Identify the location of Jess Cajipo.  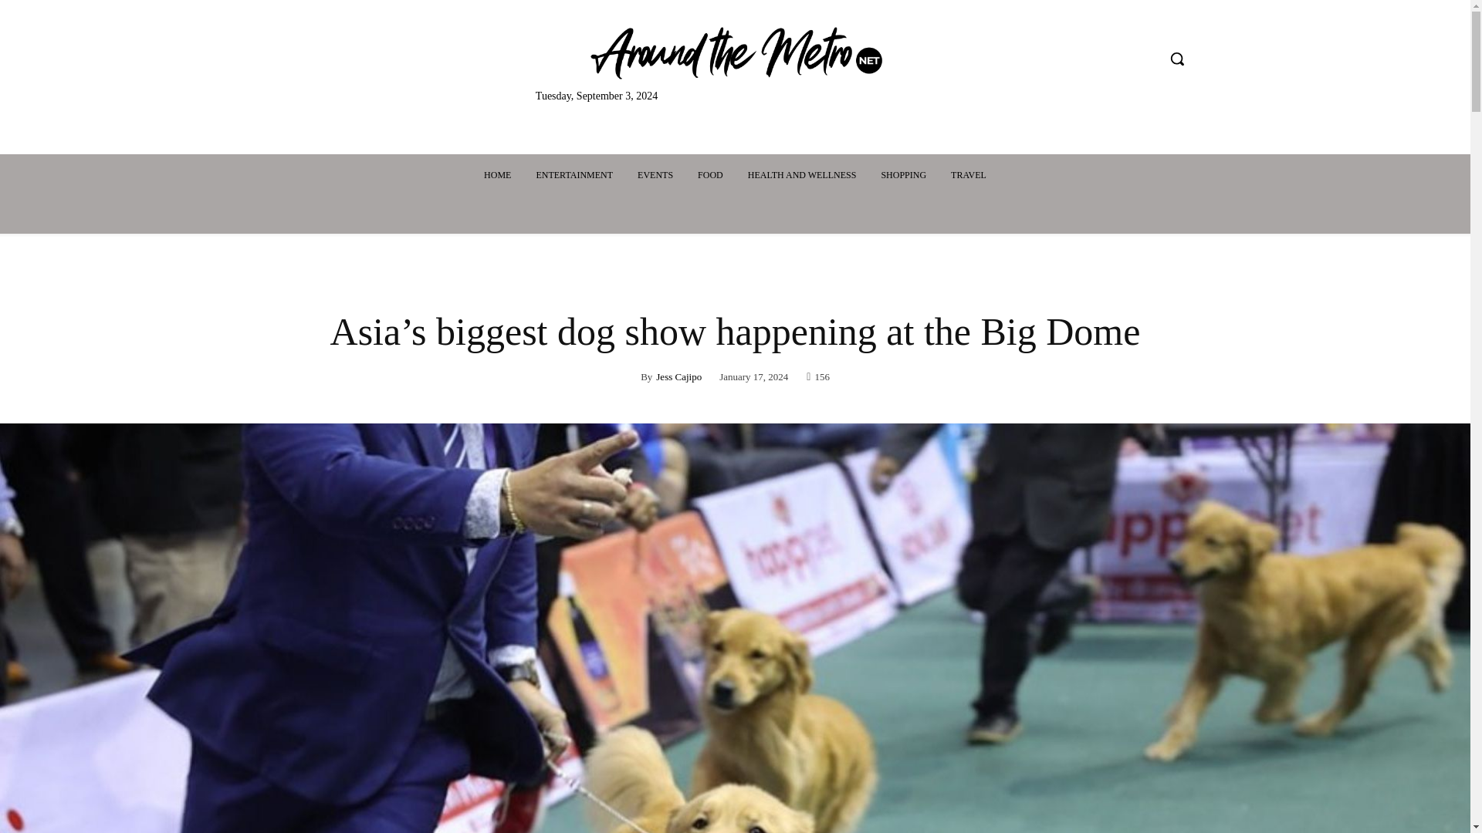
(678, 376).